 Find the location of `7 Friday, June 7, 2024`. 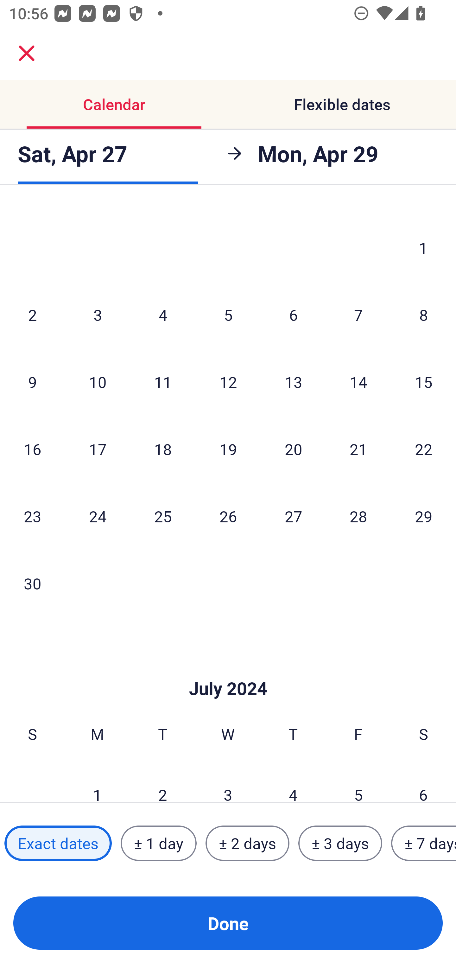

7 Friday, June 7, 2024 is located at coordinates (358, 315).